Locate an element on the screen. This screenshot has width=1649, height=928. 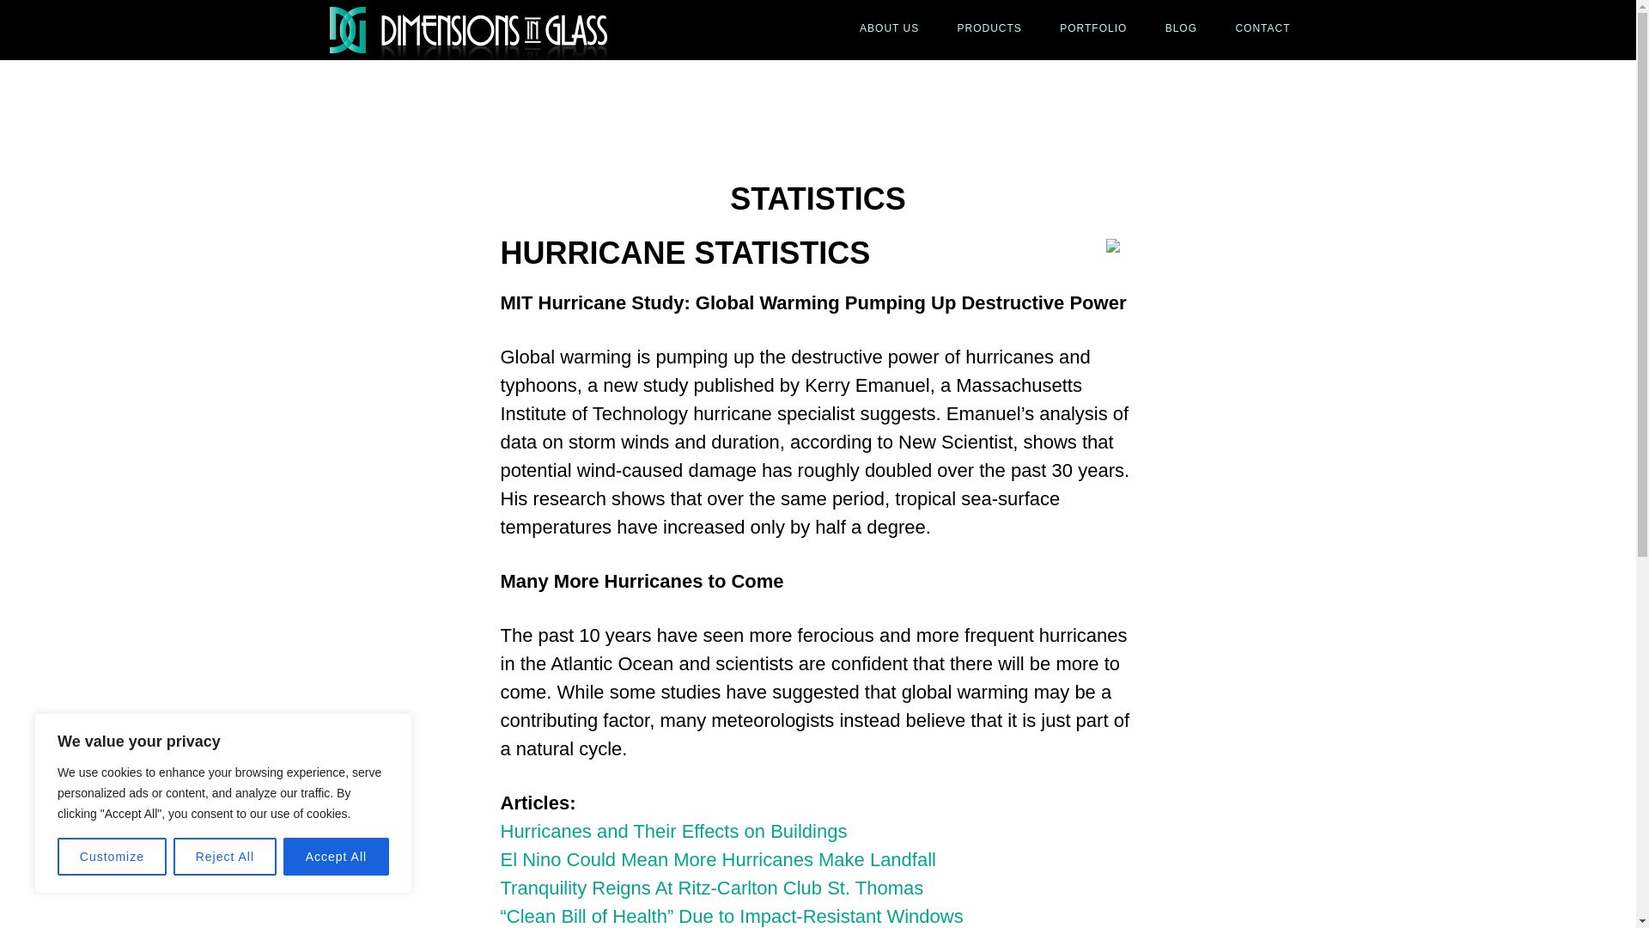
Accept All is located at coordinates (337, 857).